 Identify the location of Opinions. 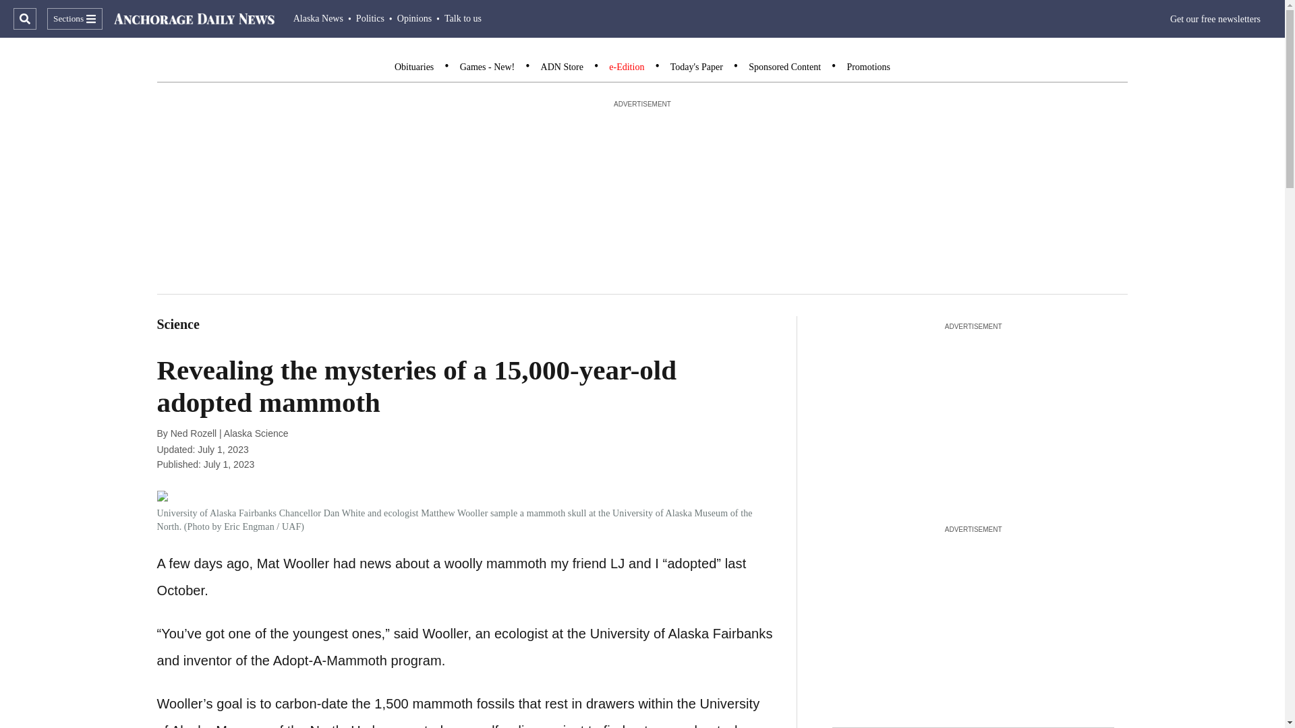
(414, 18).